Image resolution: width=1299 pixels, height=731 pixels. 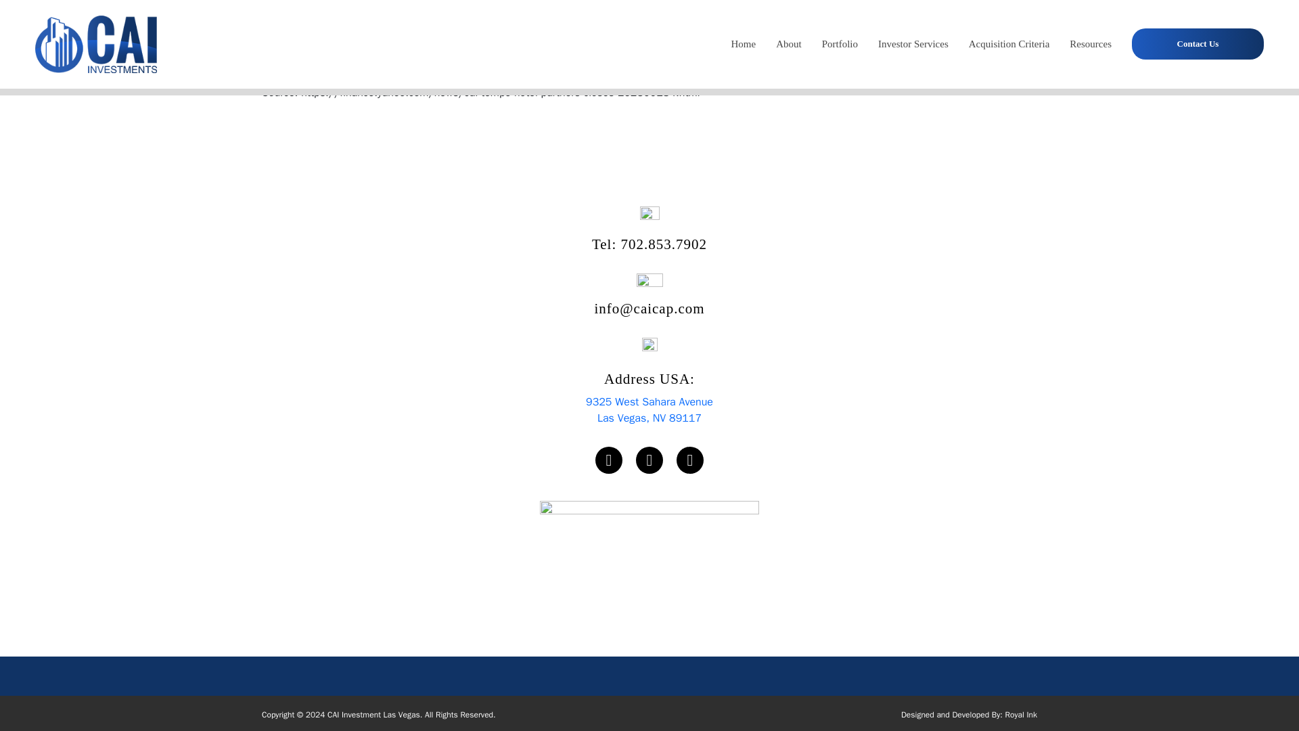 I want to click on 702.853.7902, so click(x=1021, y=714).